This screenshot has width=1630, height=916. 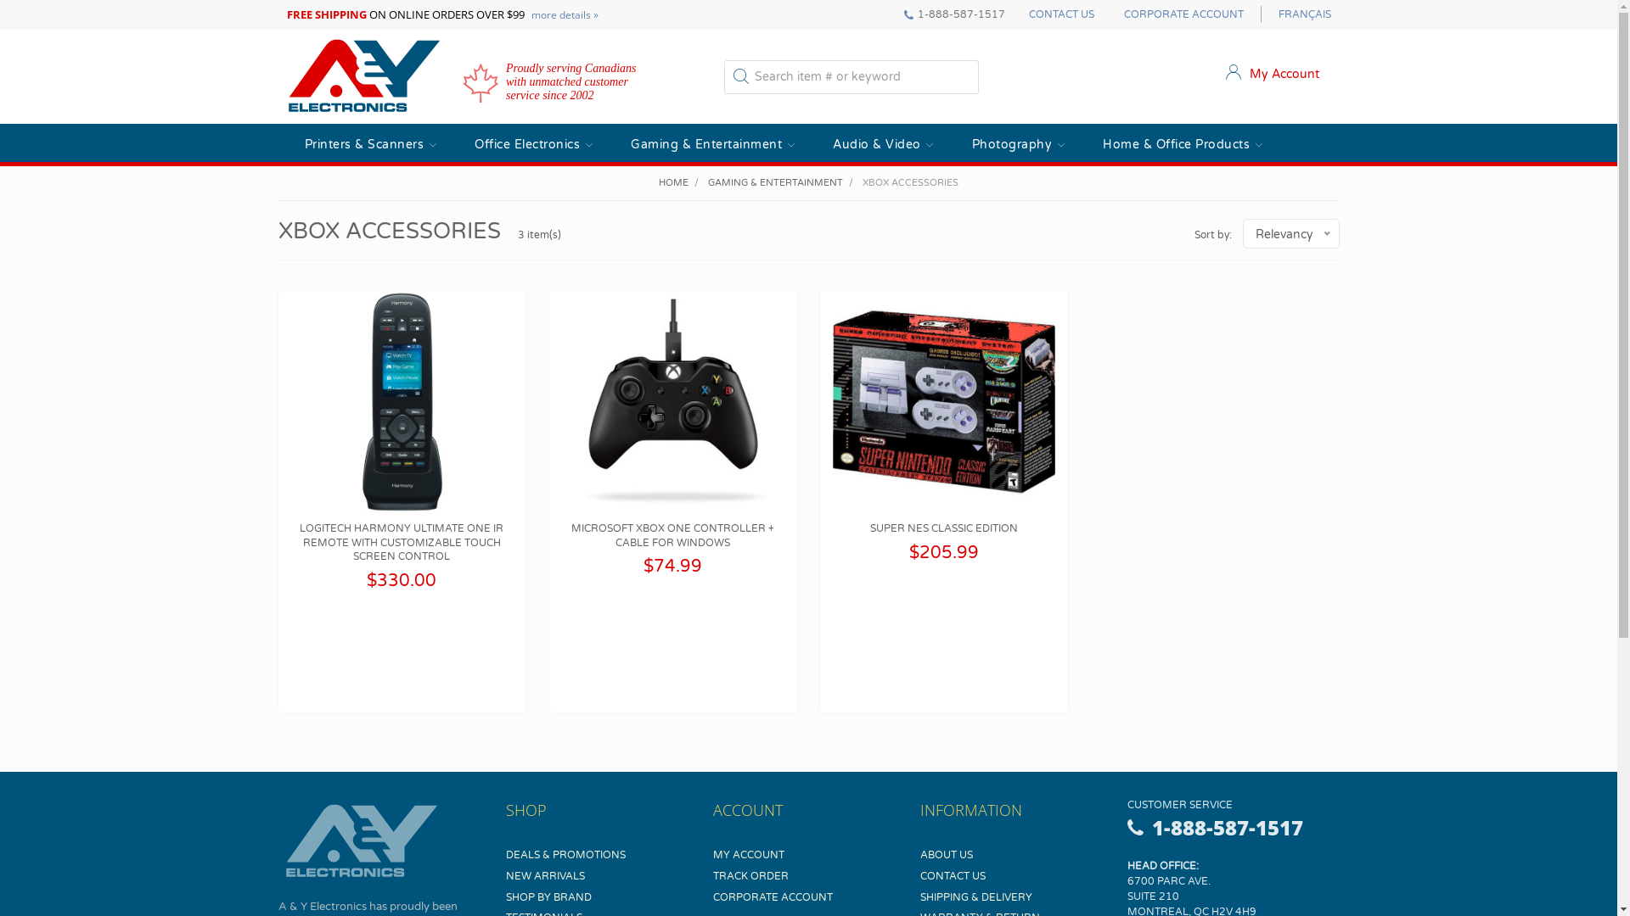 I want to click on Super NES classic edition, so click(x=944, y=402).